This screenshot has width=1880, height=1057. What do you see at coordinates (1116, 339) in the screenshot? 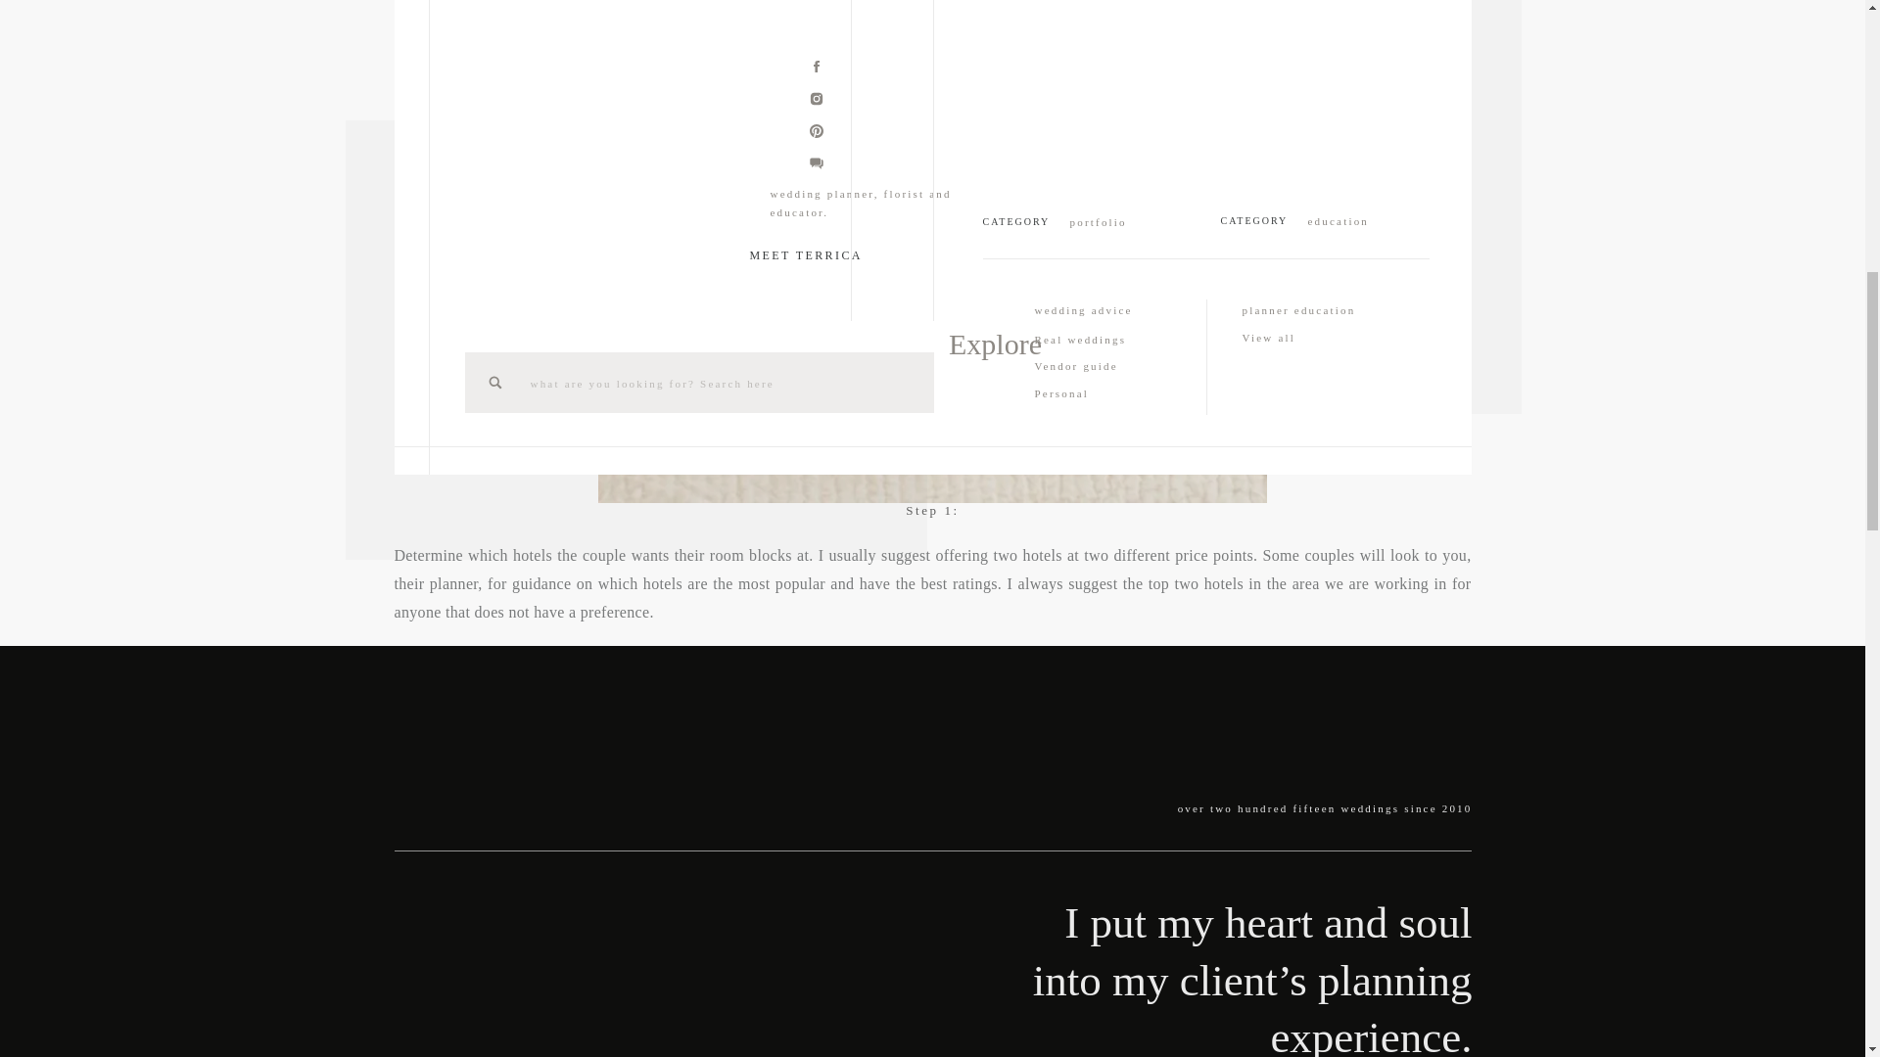
I see `Real weddings` at bounding box center [1116, 339].